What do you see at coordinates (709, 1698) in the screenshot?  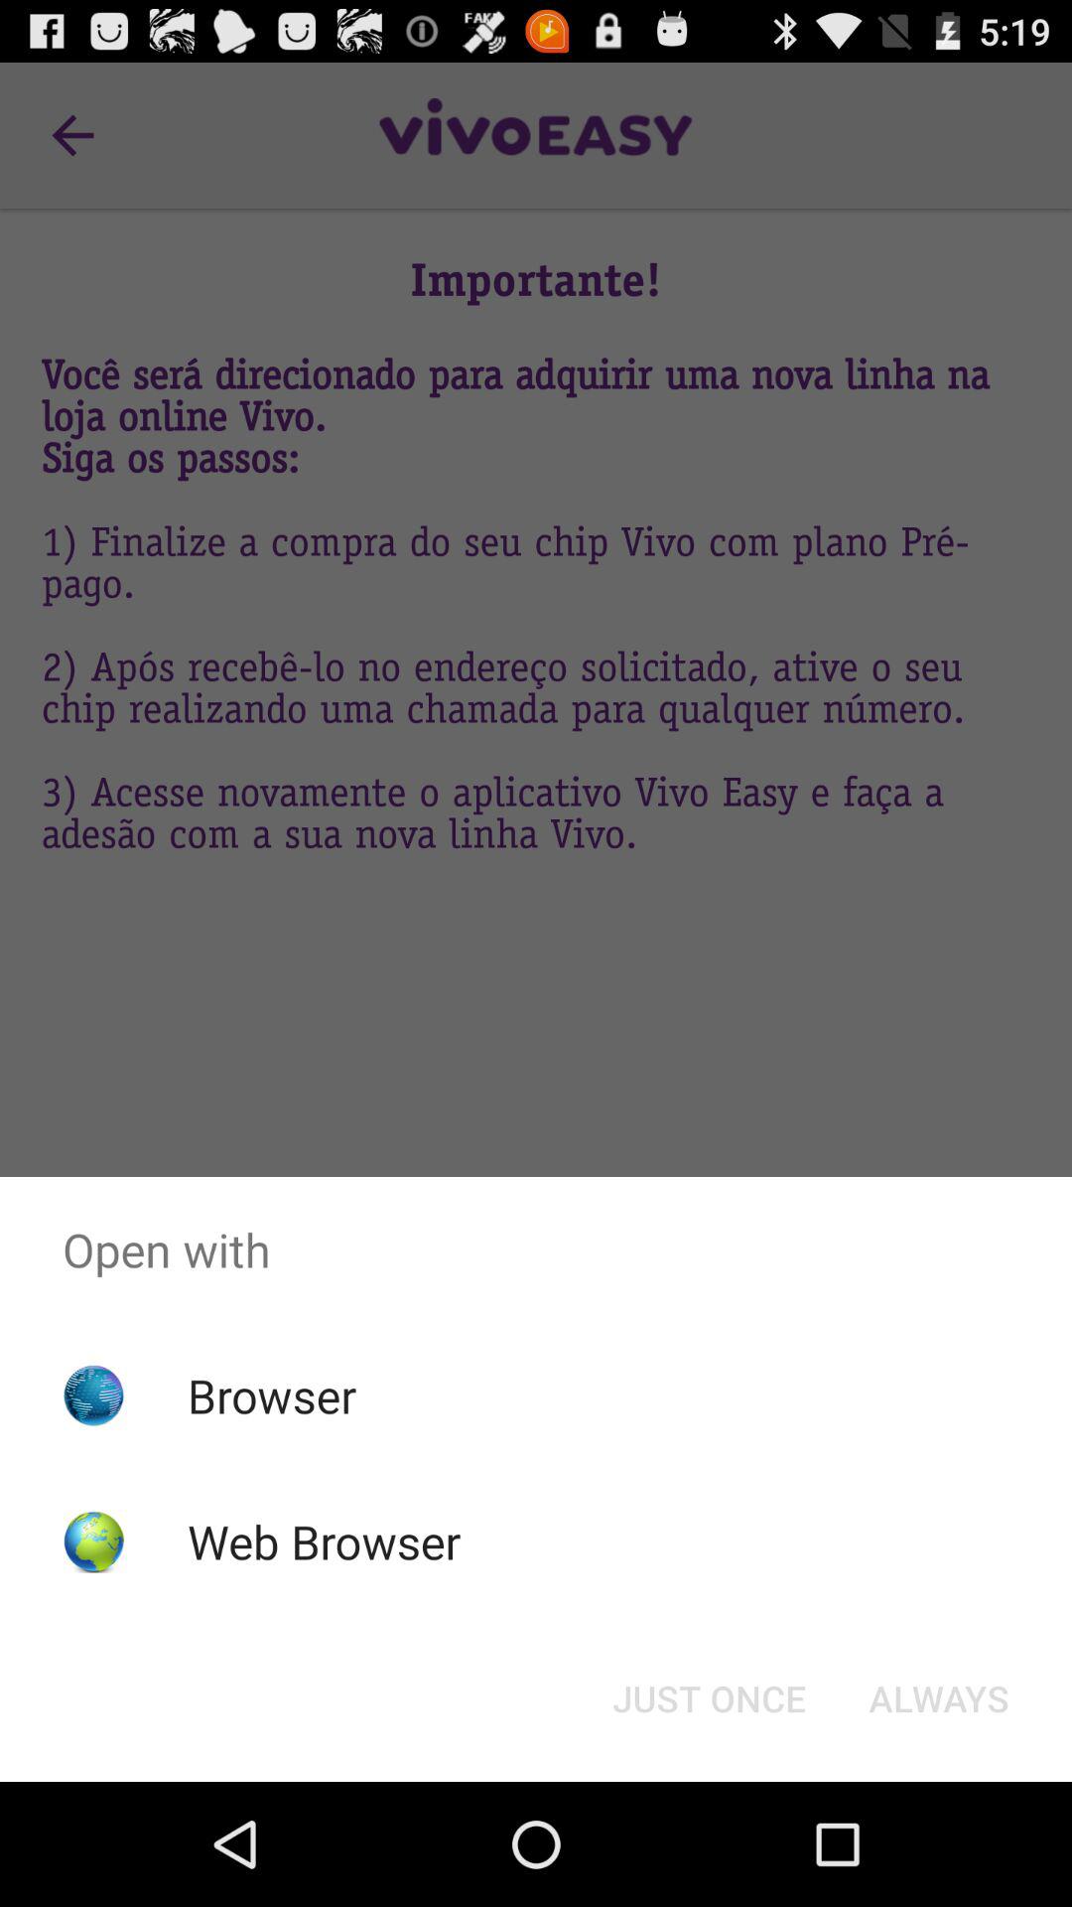 I see `tap the icon to the left of the always item` at bounding box center [709, 1698].